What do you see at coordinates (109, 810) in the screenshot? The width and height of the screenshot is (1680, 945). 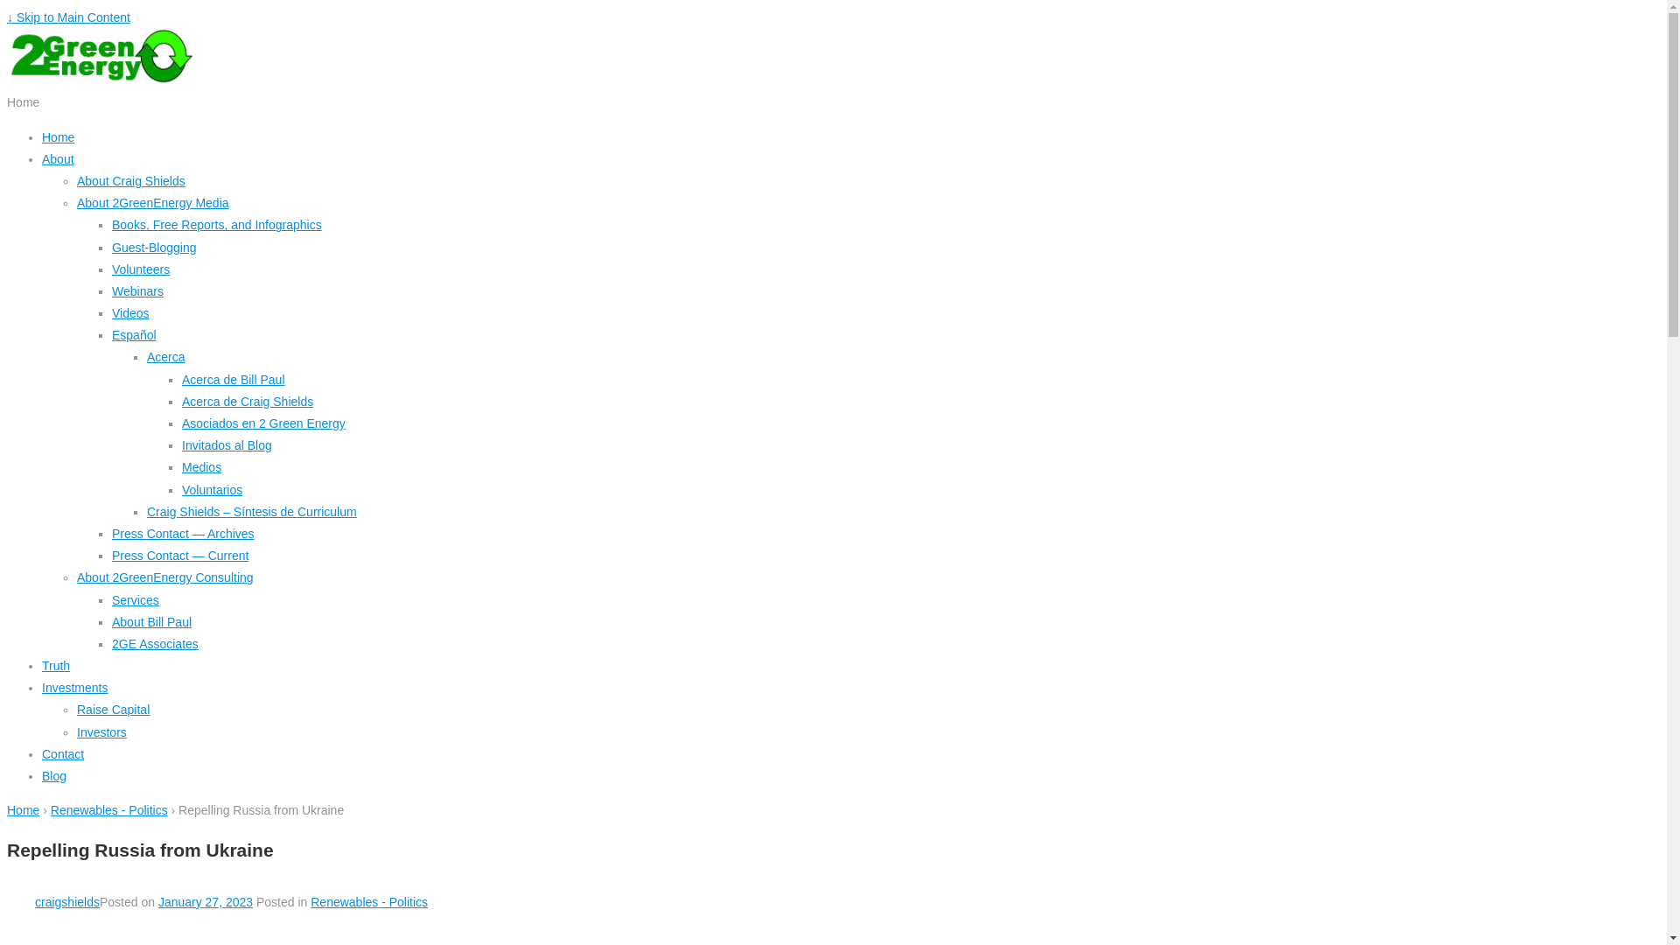 I see `Renewables - Politics` at bounding box center [109, 810].